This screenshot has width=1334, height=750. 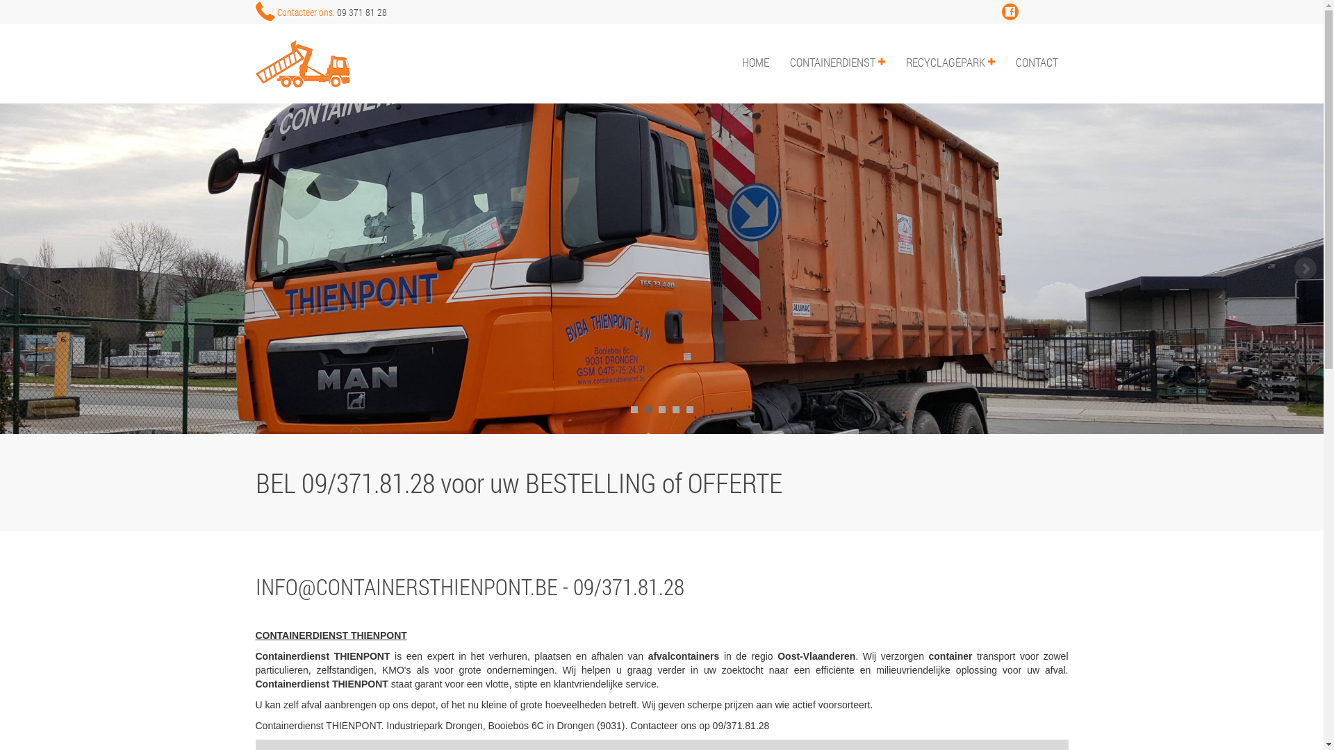 I want to click on RECYCLAGEPARK, so click(x=950, y=62).